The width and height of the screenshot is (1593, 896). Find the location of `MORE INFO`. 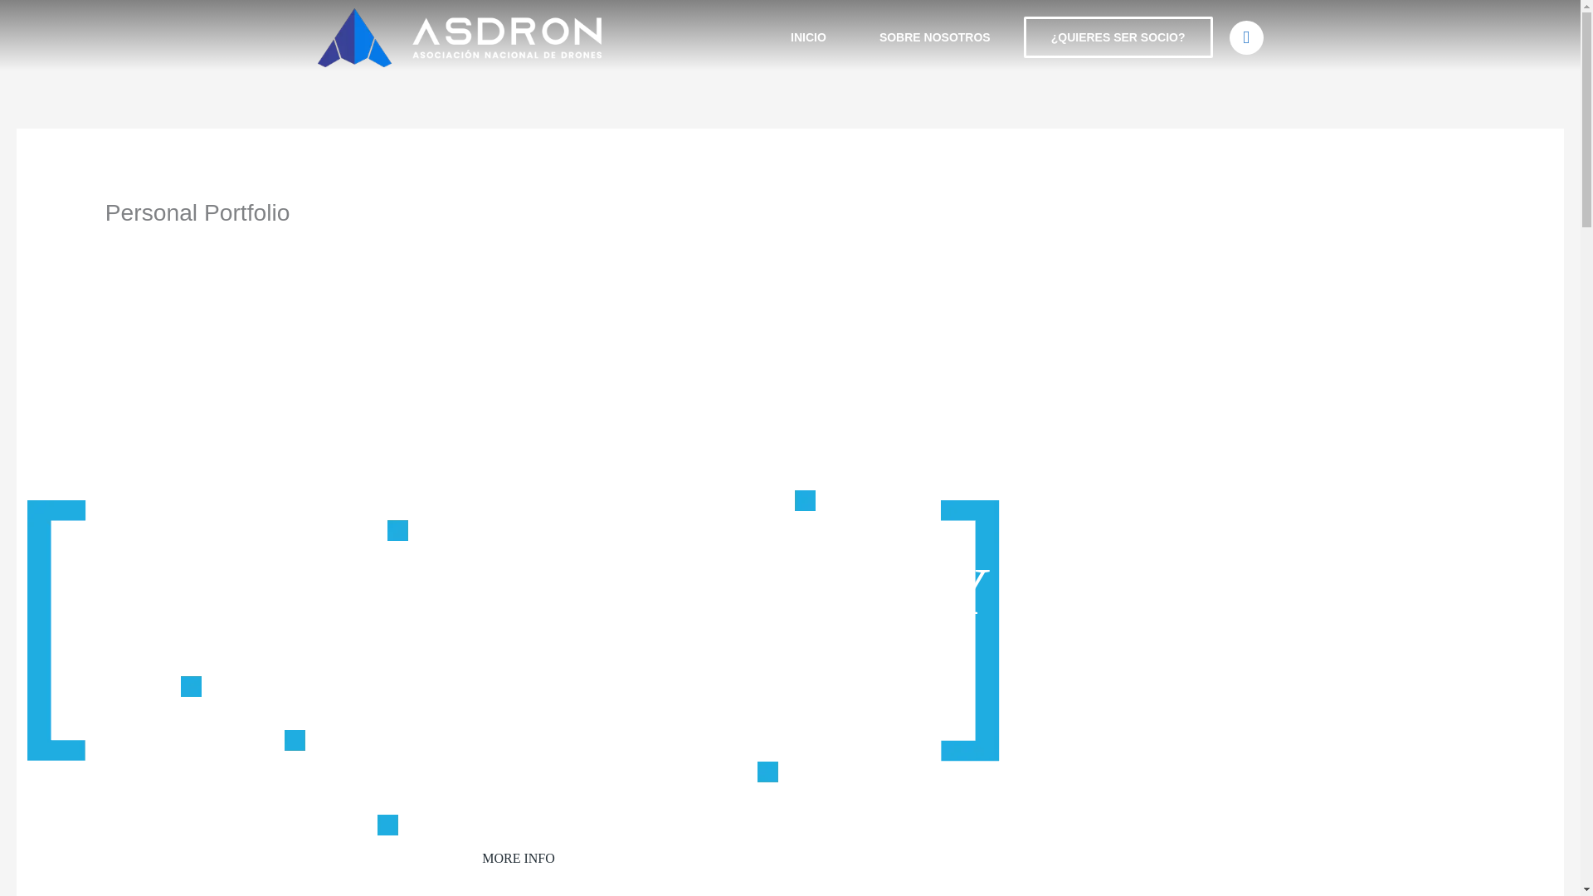

MORE INFO is located at coordinates (518, 858).